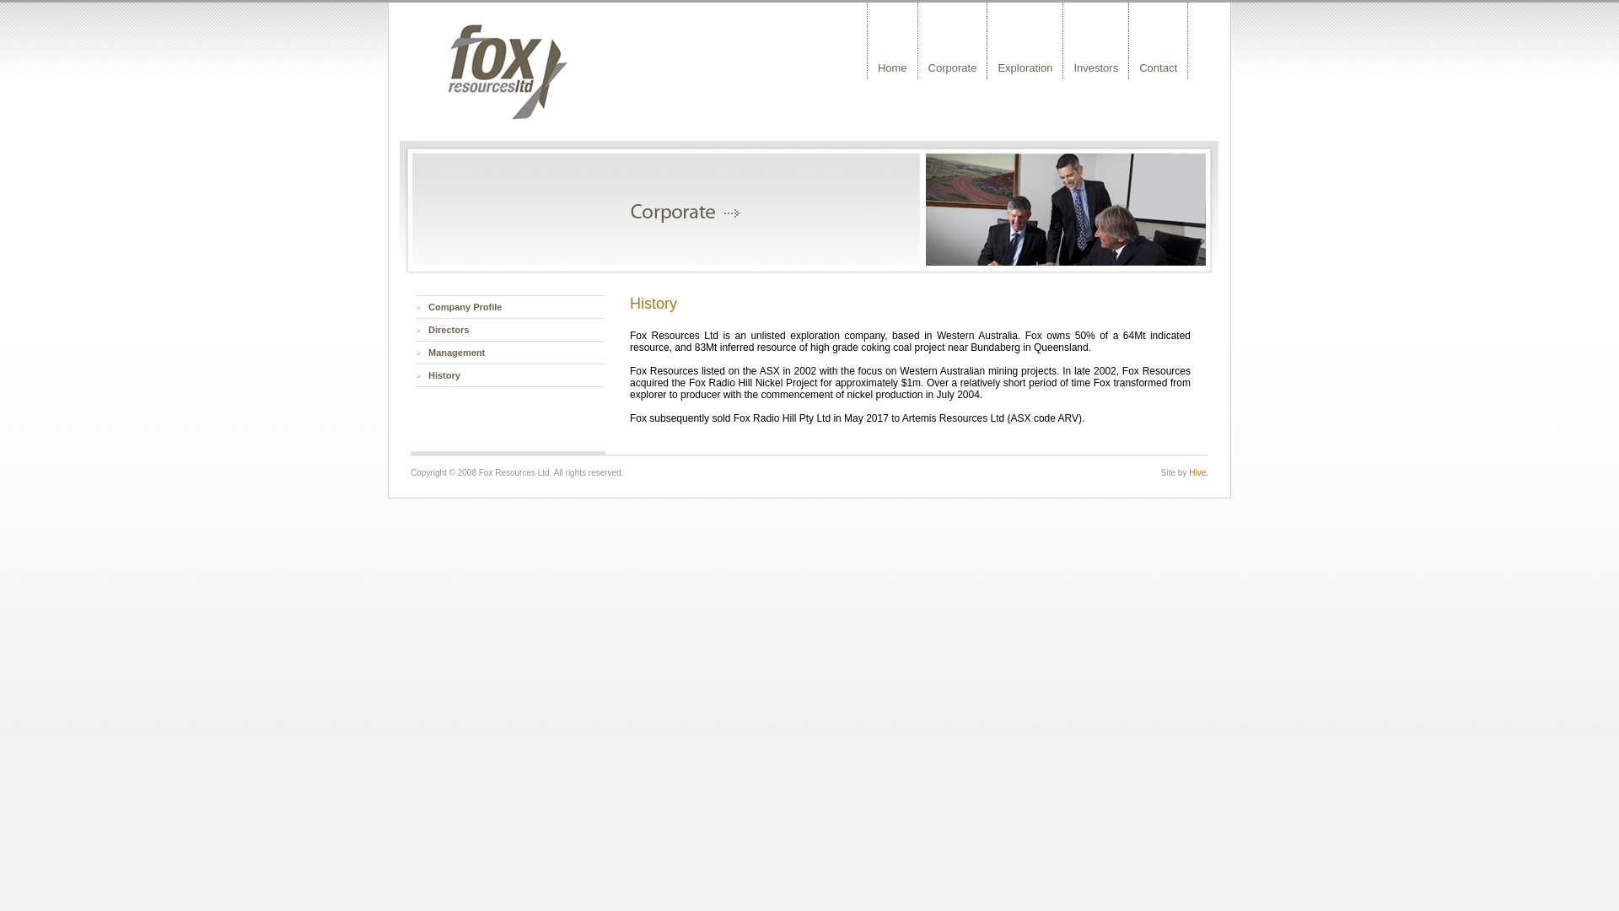 This screenshot has width=1619, height=911. What do you see at coordinates (510, 307) in the screenshot?
I see `Company Profile` at bounding box center [510, 307].